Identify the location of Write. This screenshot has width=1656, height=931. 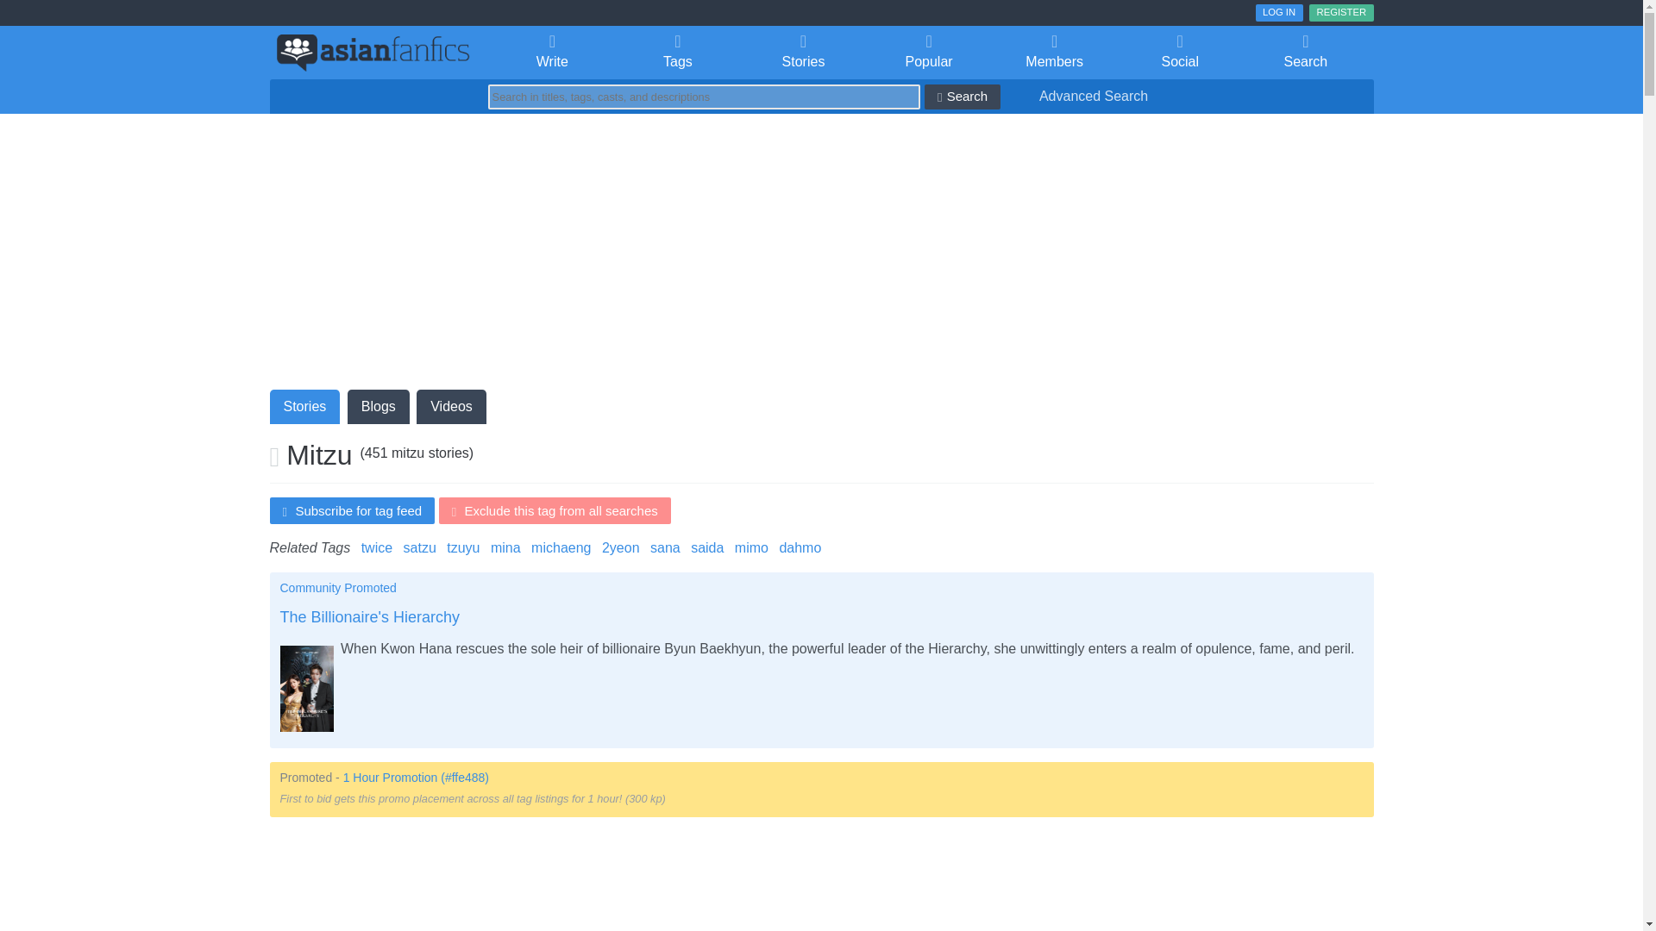
(553, 52).